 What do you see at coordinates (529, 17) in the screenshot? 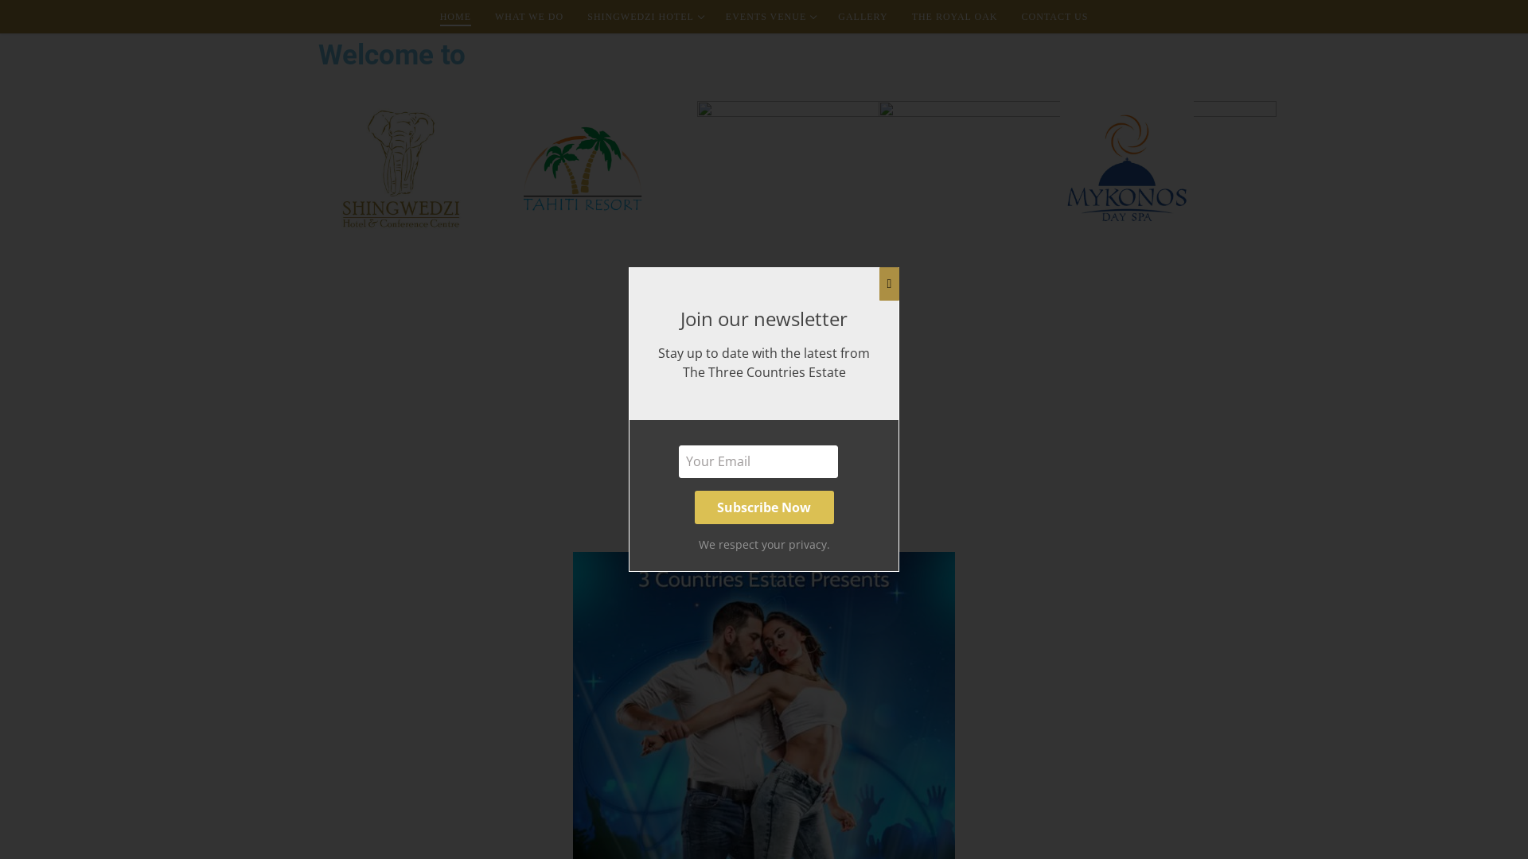
I see `WHAT WE DO` at bounding box center [529, 17].